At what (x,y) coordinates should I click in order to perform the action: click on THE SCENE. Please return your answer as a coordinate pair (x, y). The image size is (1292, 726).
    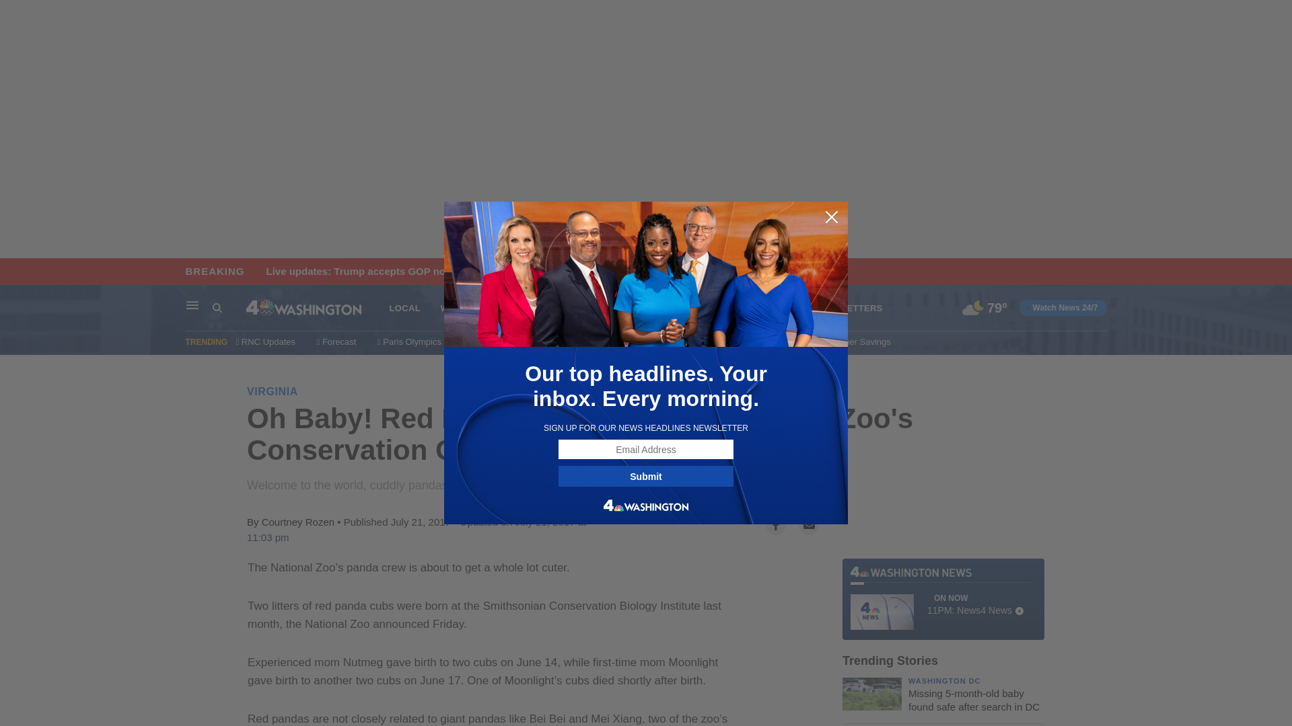
    Looking at the image, I should click on (615, 308).